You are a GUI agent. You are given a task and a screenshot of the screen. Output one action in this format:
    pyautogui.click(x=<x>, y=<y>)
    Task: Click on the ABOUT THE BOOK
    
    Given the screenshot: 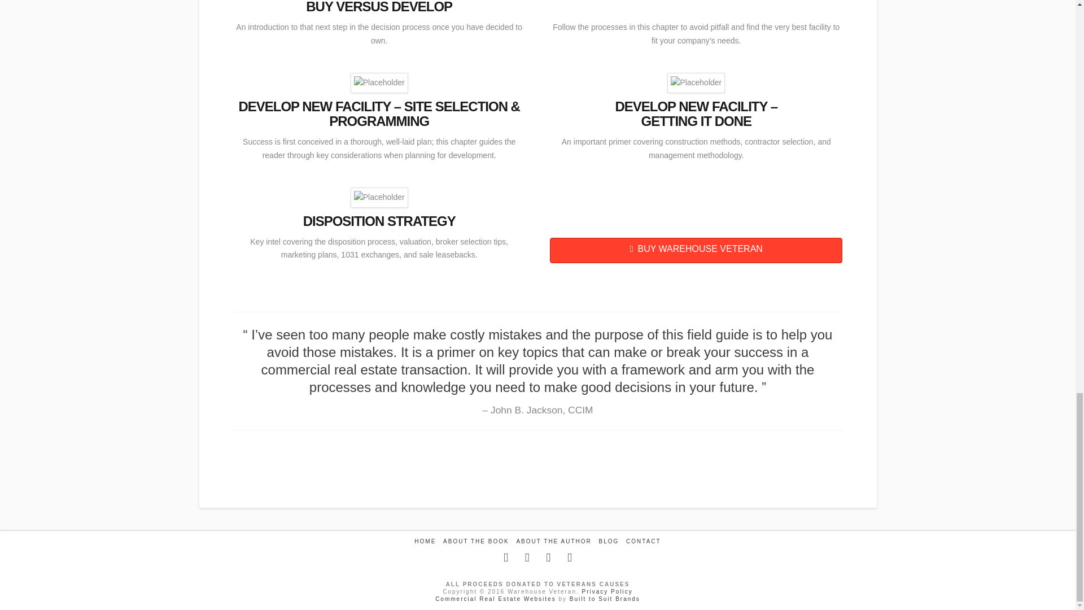 What is the action you would take?
    pyautogui.click(x=477, y=541)
    